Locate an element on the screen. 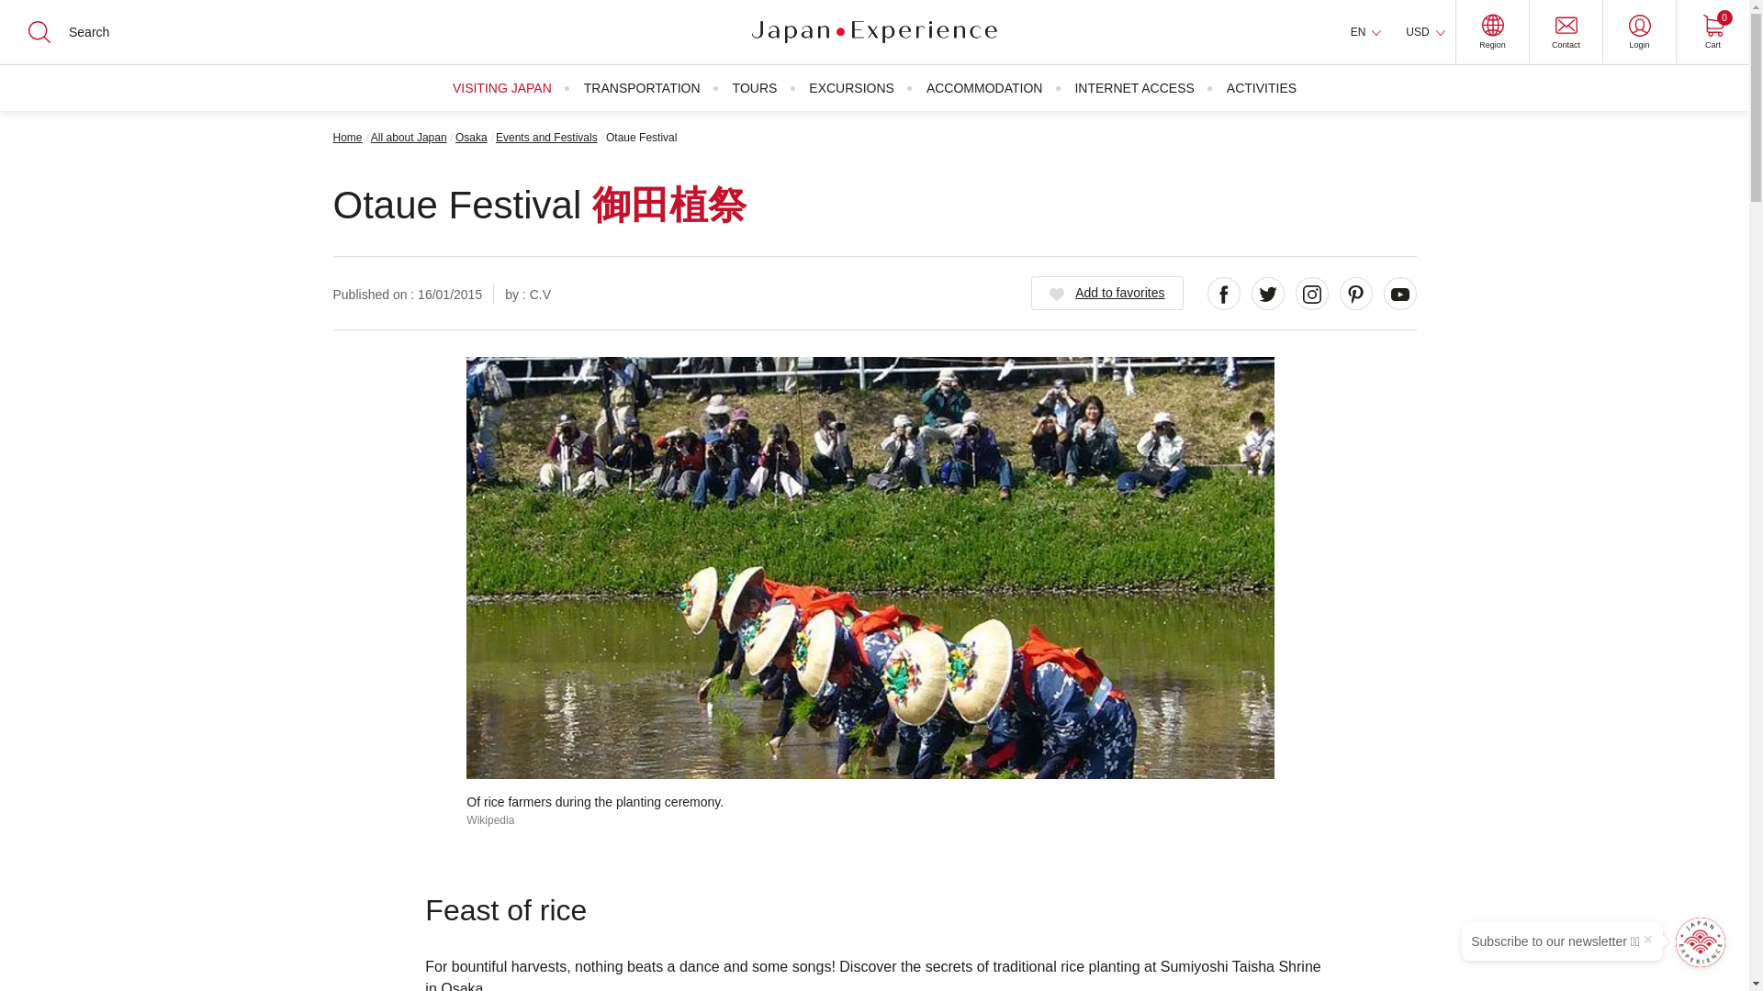  Search is located at coordinates (28, 15).